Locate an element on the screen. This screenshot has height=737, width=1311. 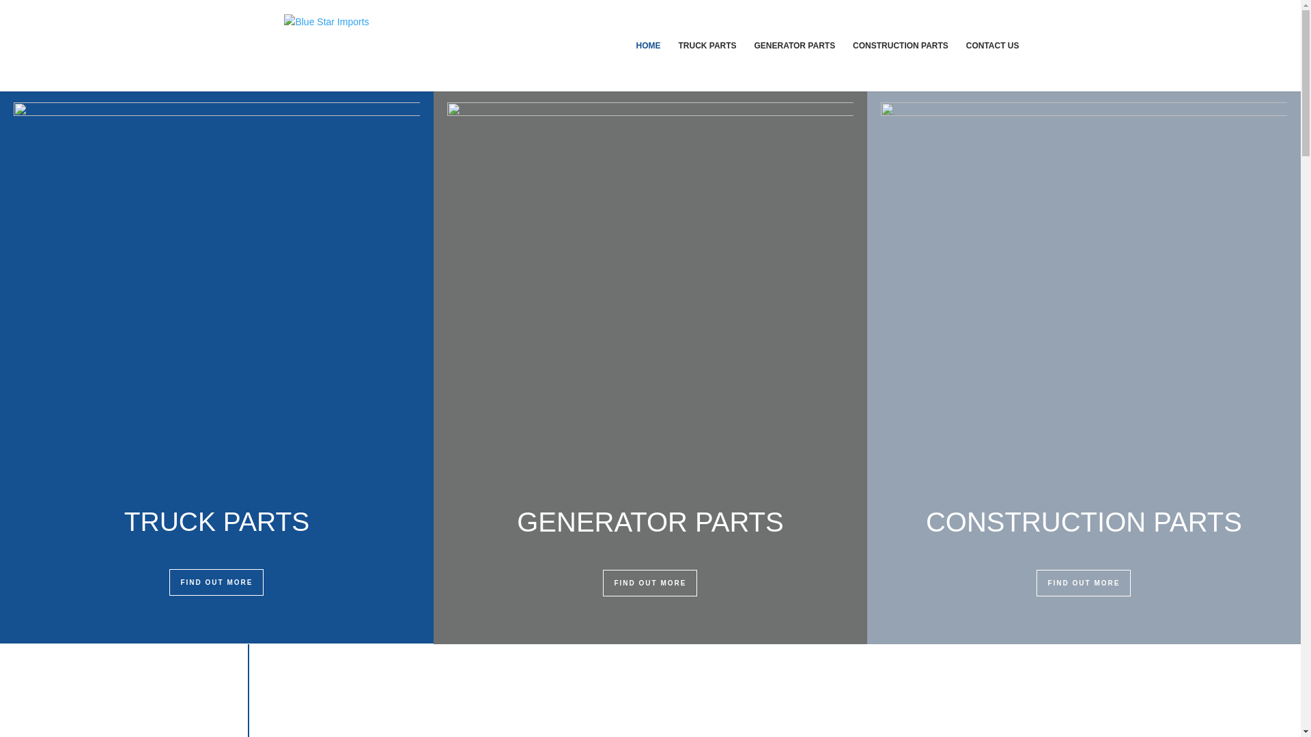
CONTACT US is located at coordinates (993, 66).